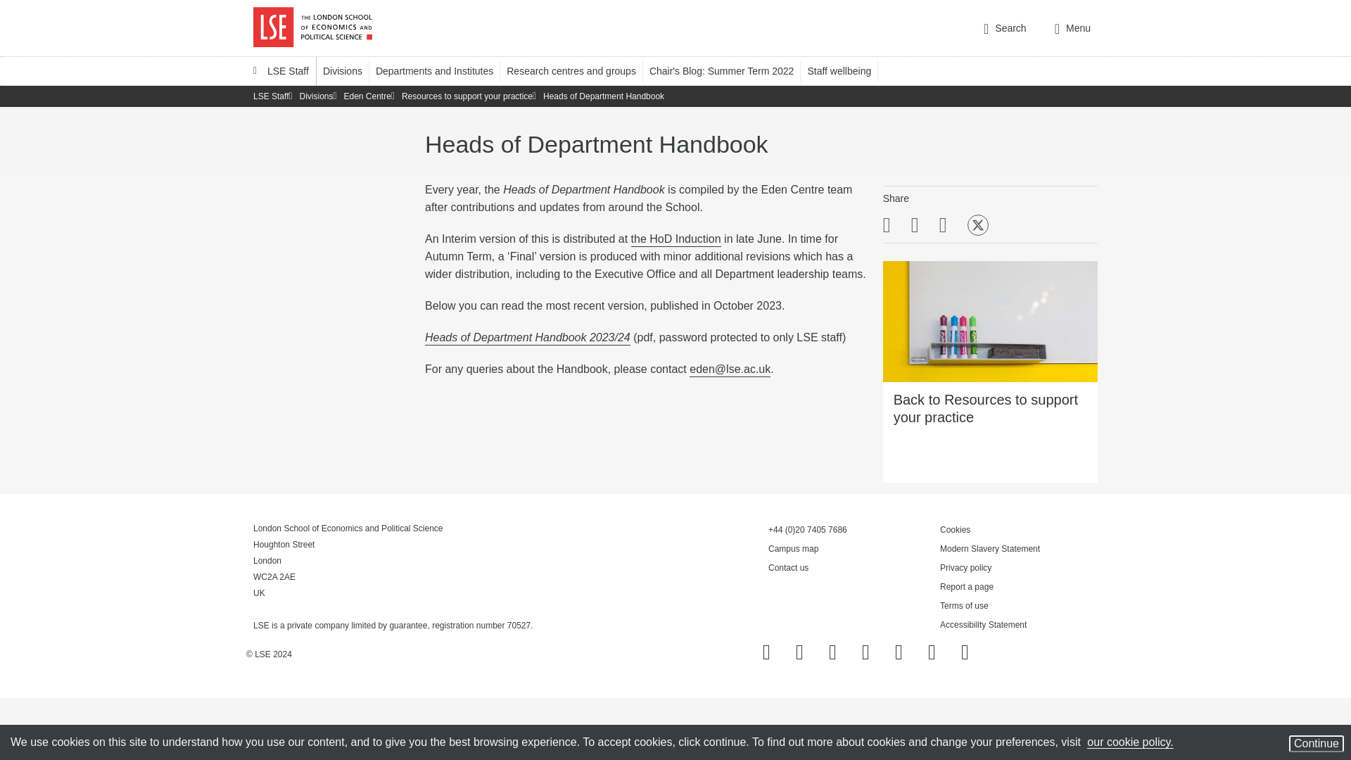 This screenshot has height=760, width=1351. What do you see at coordinates (349, 70) in the screenshot?
I see `Divisions` at bounding box center [349, 70].